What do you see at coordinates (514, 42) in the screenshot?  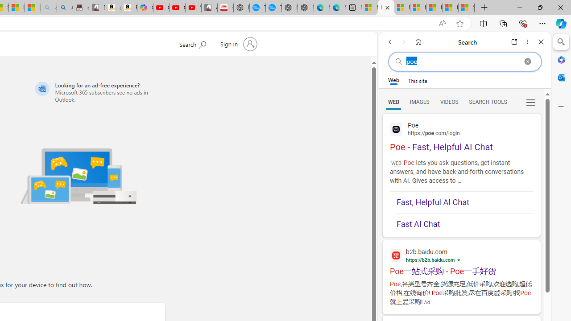 I see `Open link in new tab` at bounding box center [514, 42].